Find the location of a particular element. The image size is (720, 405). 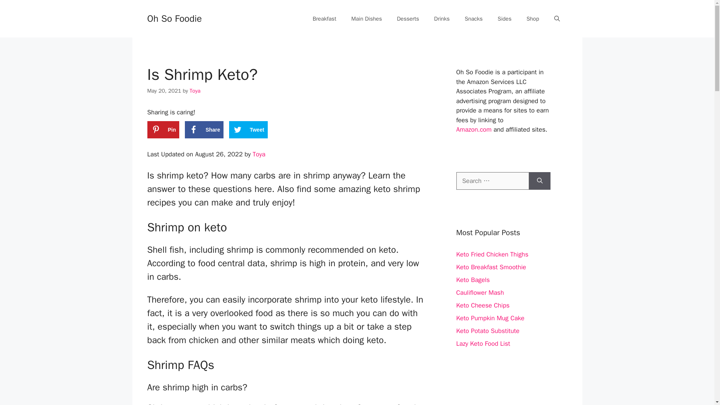

Search for: is located at coordinates (492, 181).